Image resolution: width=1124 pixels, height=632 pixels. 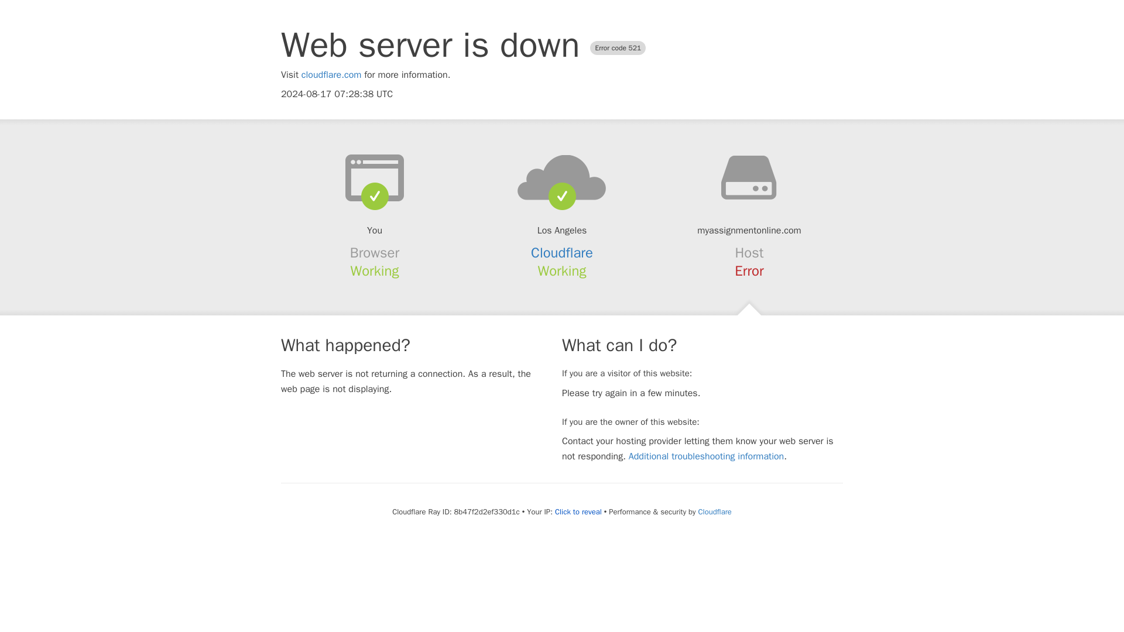 What do you see at coordinates (714, 511) in the screenshot?
I see `Cloudflare` at bounding box center [714, 511].